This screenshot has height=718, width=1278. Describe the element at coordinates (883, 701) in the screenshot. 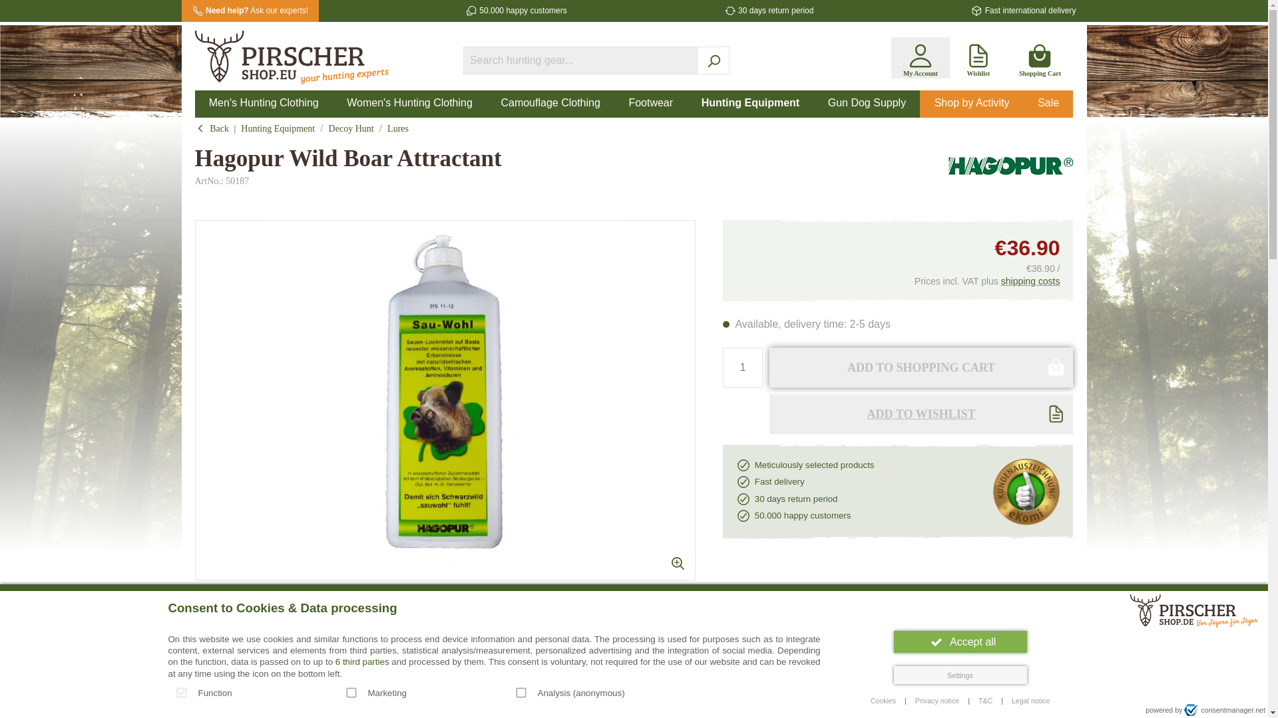

I see `Cookies` at that location.